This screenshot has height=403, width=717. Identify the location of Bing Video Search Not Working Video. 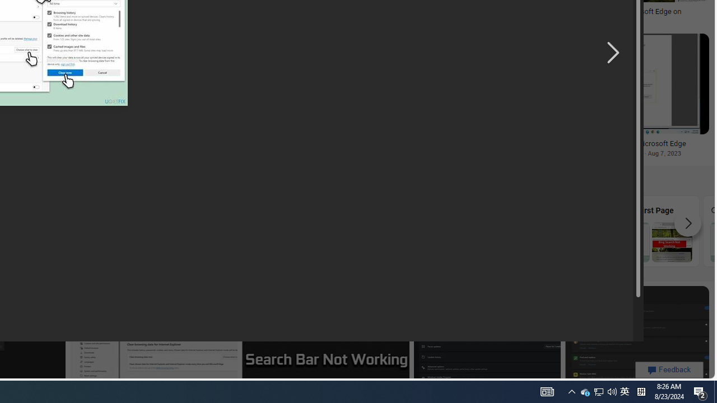
(147, 231).